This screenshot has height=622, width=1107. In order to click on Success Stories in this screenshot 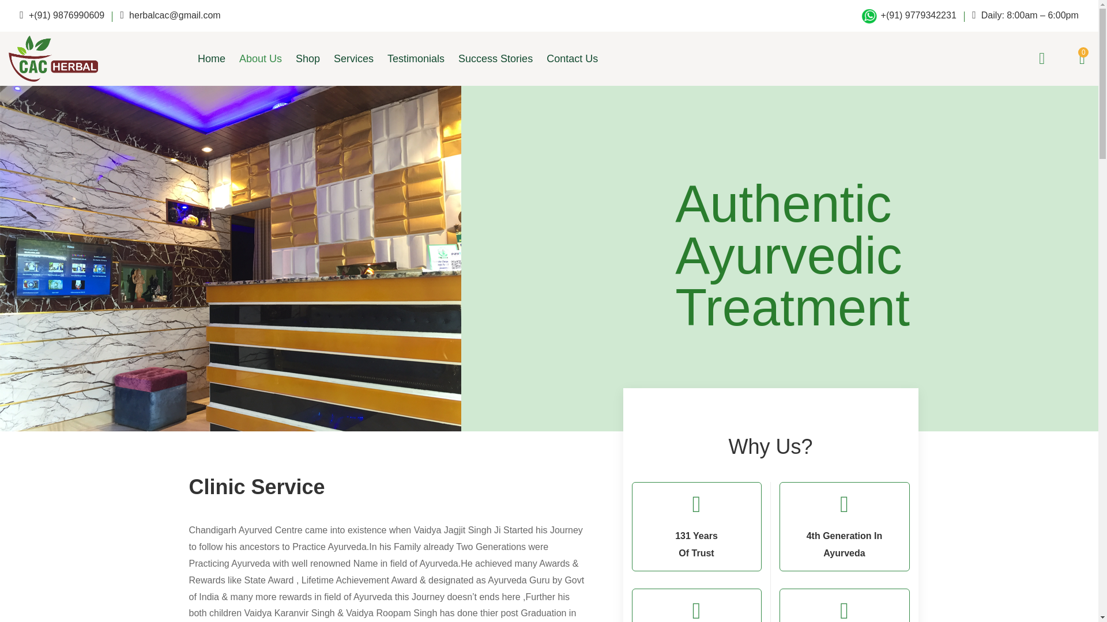, I will do `click(496, 59)`.